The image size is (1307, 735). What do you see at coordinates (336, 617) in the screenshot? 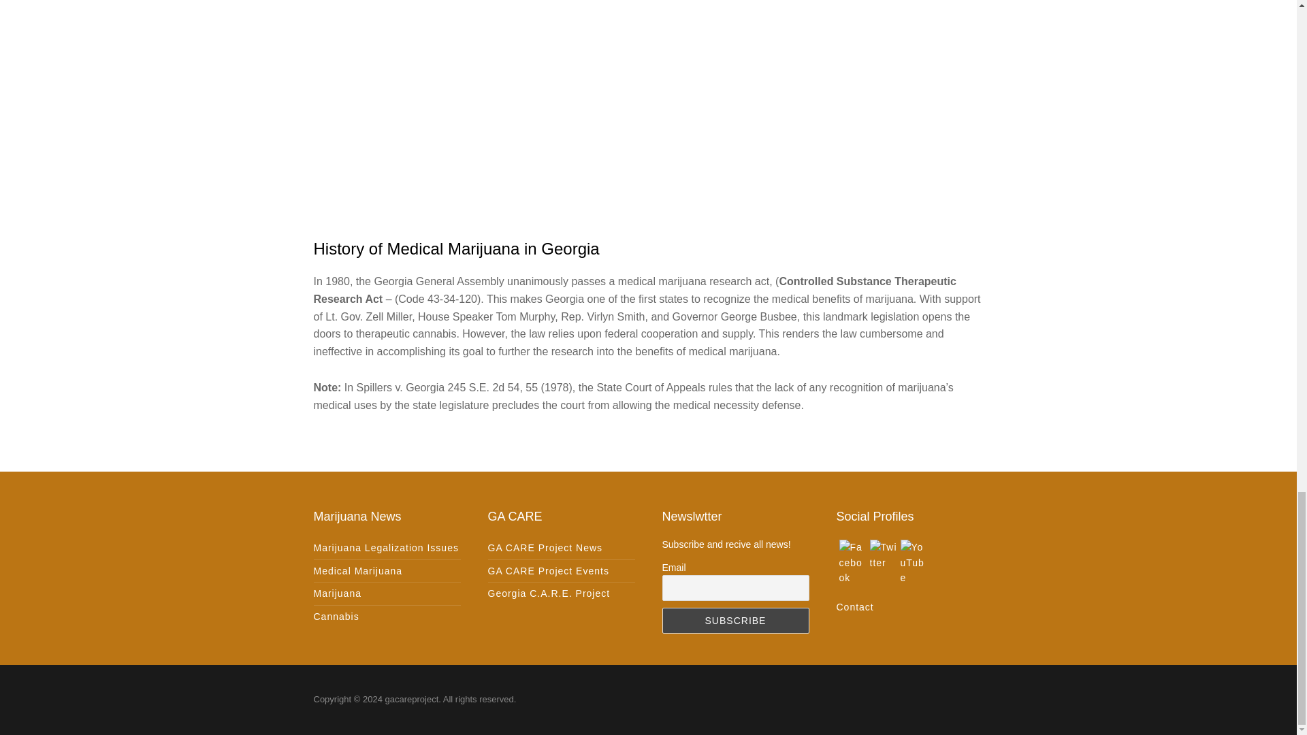
I see `Cannabis` at bounding box center [336, 617].